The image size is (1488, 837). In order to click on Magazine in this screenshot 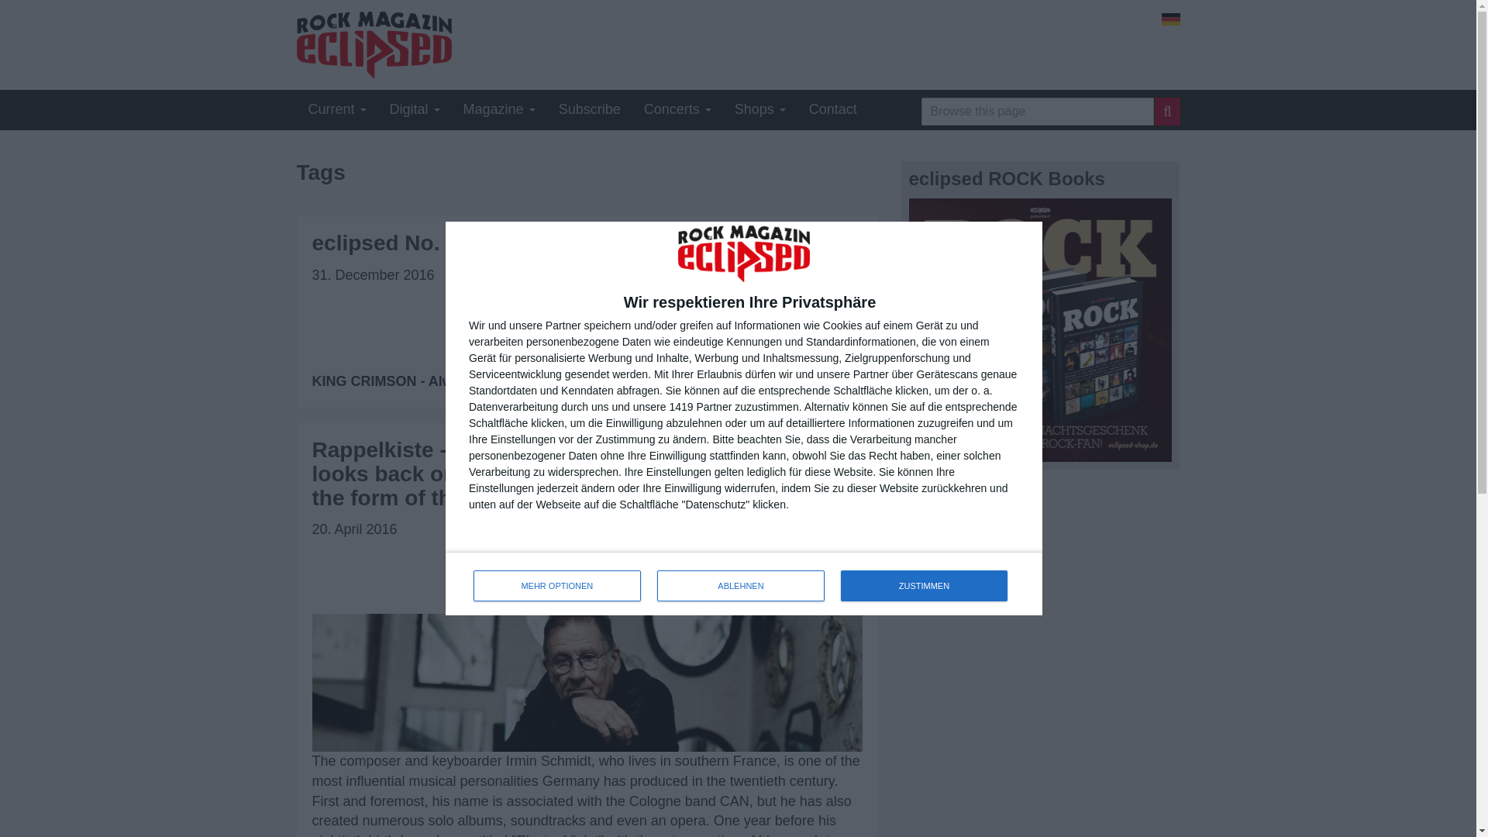, I will do `click(499, 108)`.